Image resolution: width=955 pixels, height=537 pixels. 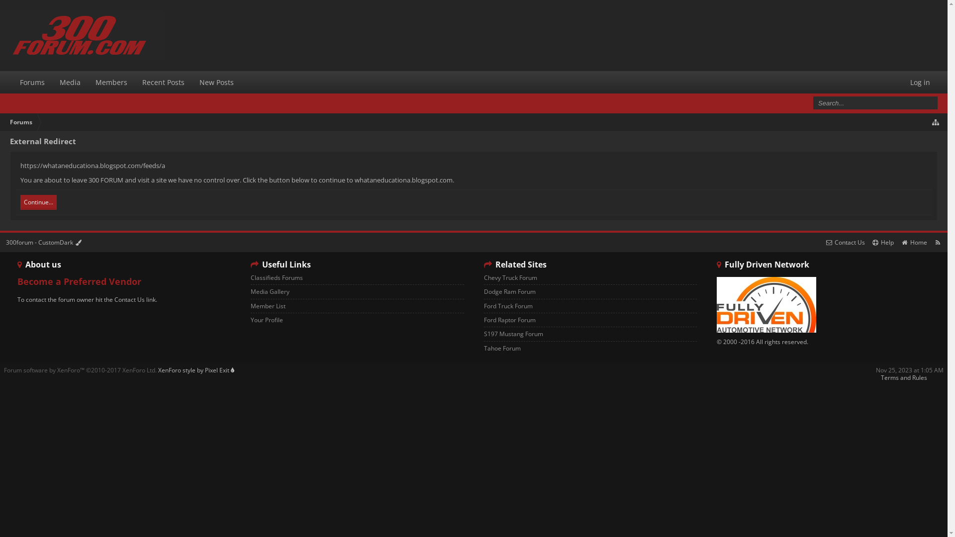 I want to click on Ford Raptor Forum, so click(x=590, y=320).